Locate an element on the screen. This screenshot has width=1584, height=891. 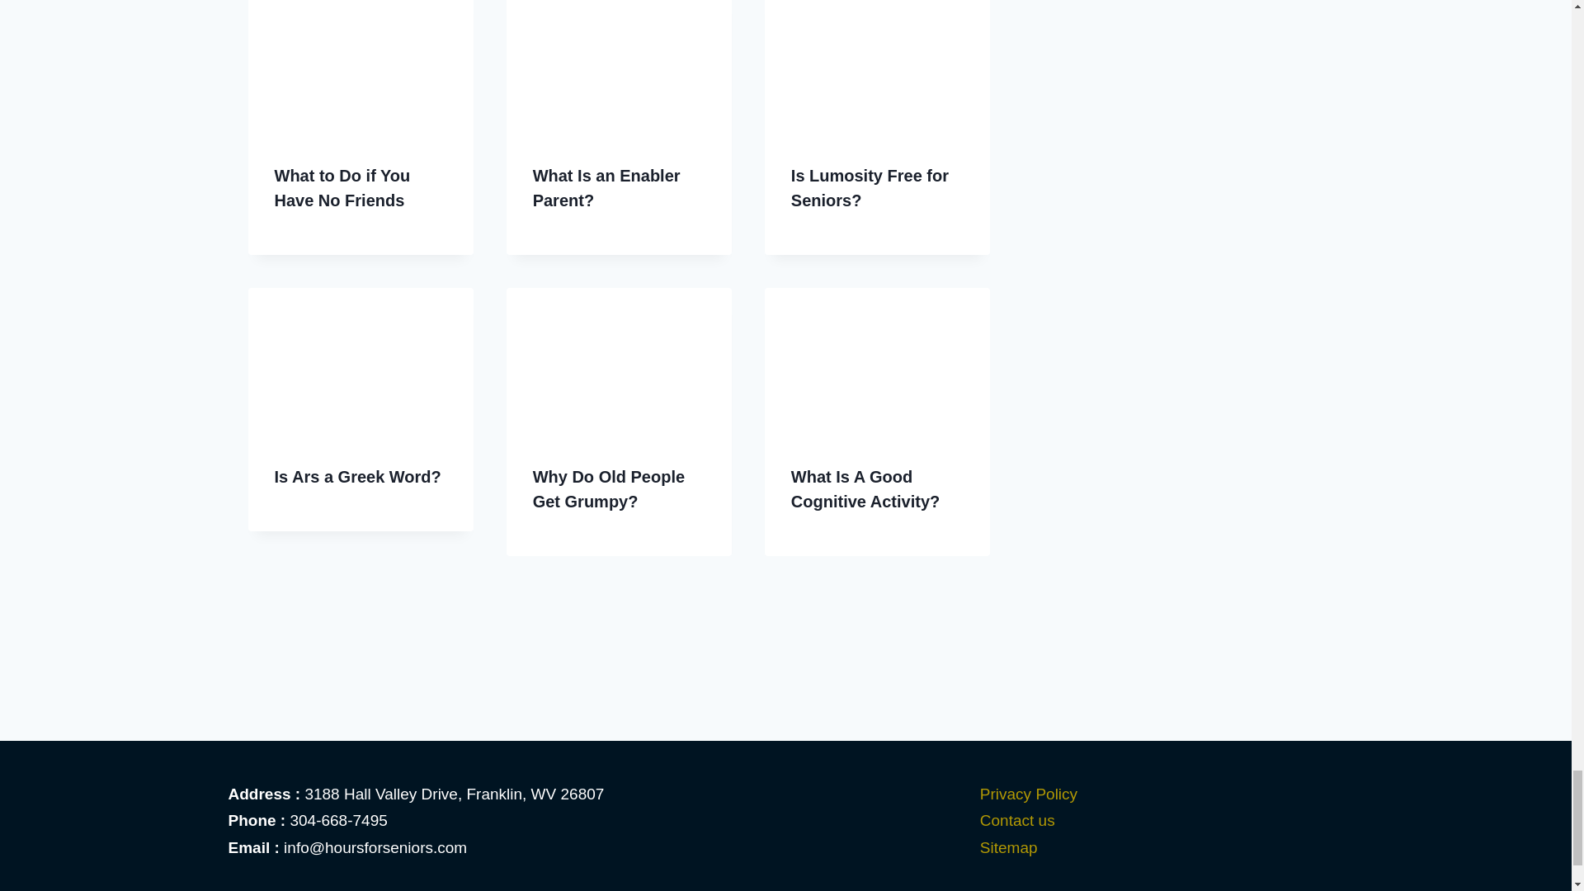
What to Do if You Have No Friends is located at coordinates (342, 187).